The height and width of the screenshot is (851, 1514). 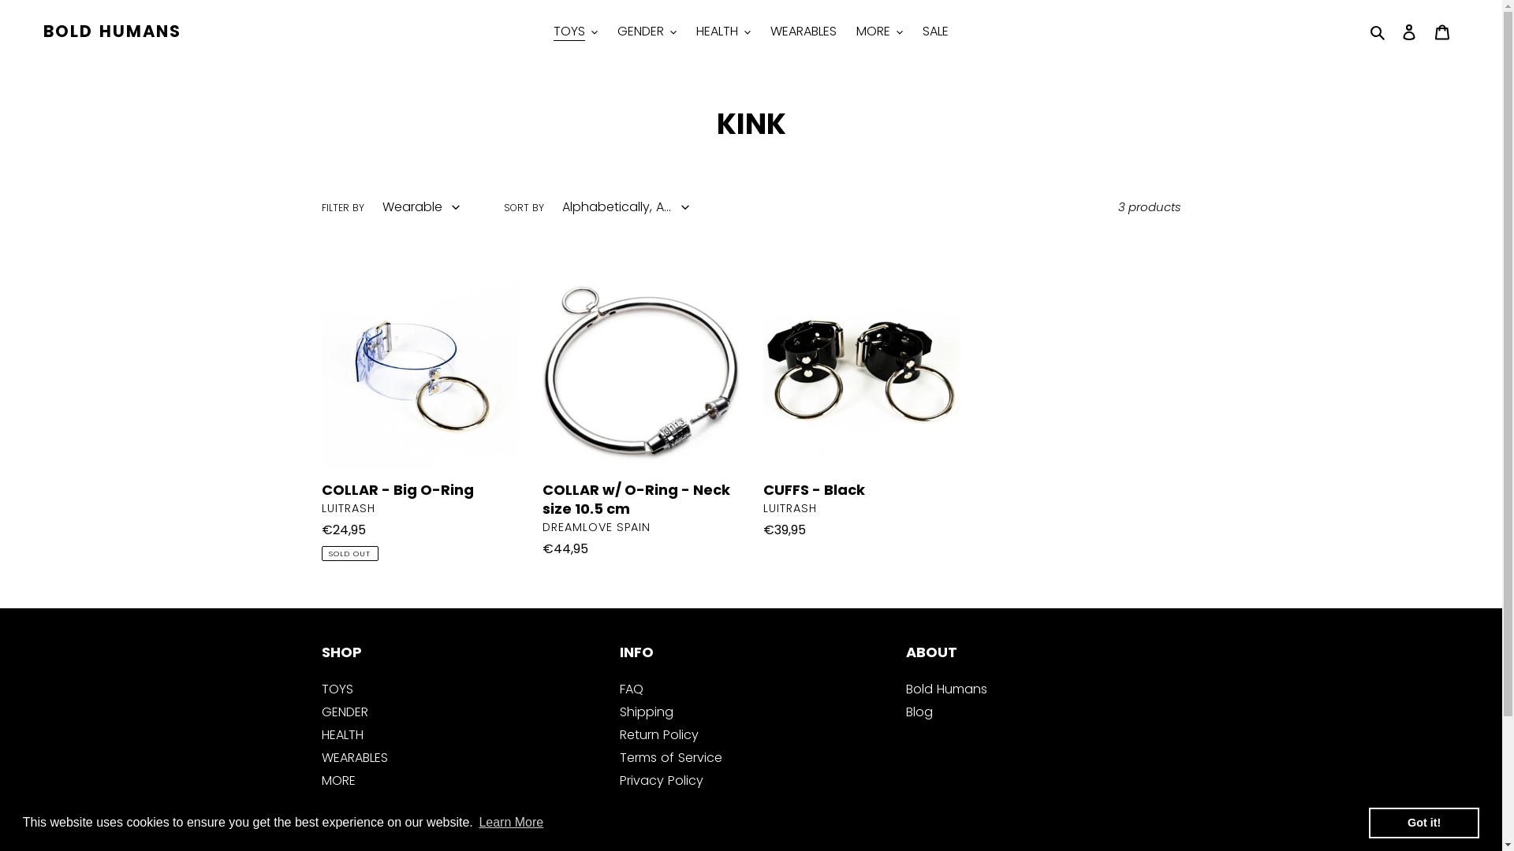 I want to click on Shipping, so click(x=647, y=712).